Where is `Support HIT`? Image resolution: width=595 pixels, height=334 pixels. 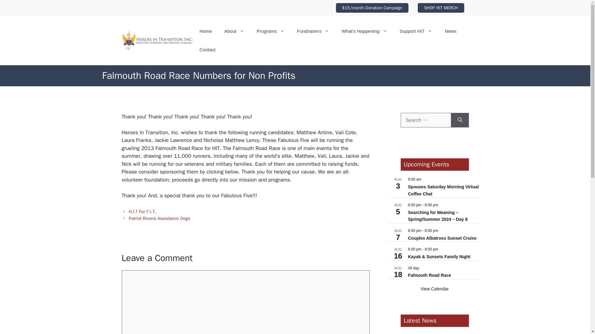 Support HIT is located at coordinates (416, 31).